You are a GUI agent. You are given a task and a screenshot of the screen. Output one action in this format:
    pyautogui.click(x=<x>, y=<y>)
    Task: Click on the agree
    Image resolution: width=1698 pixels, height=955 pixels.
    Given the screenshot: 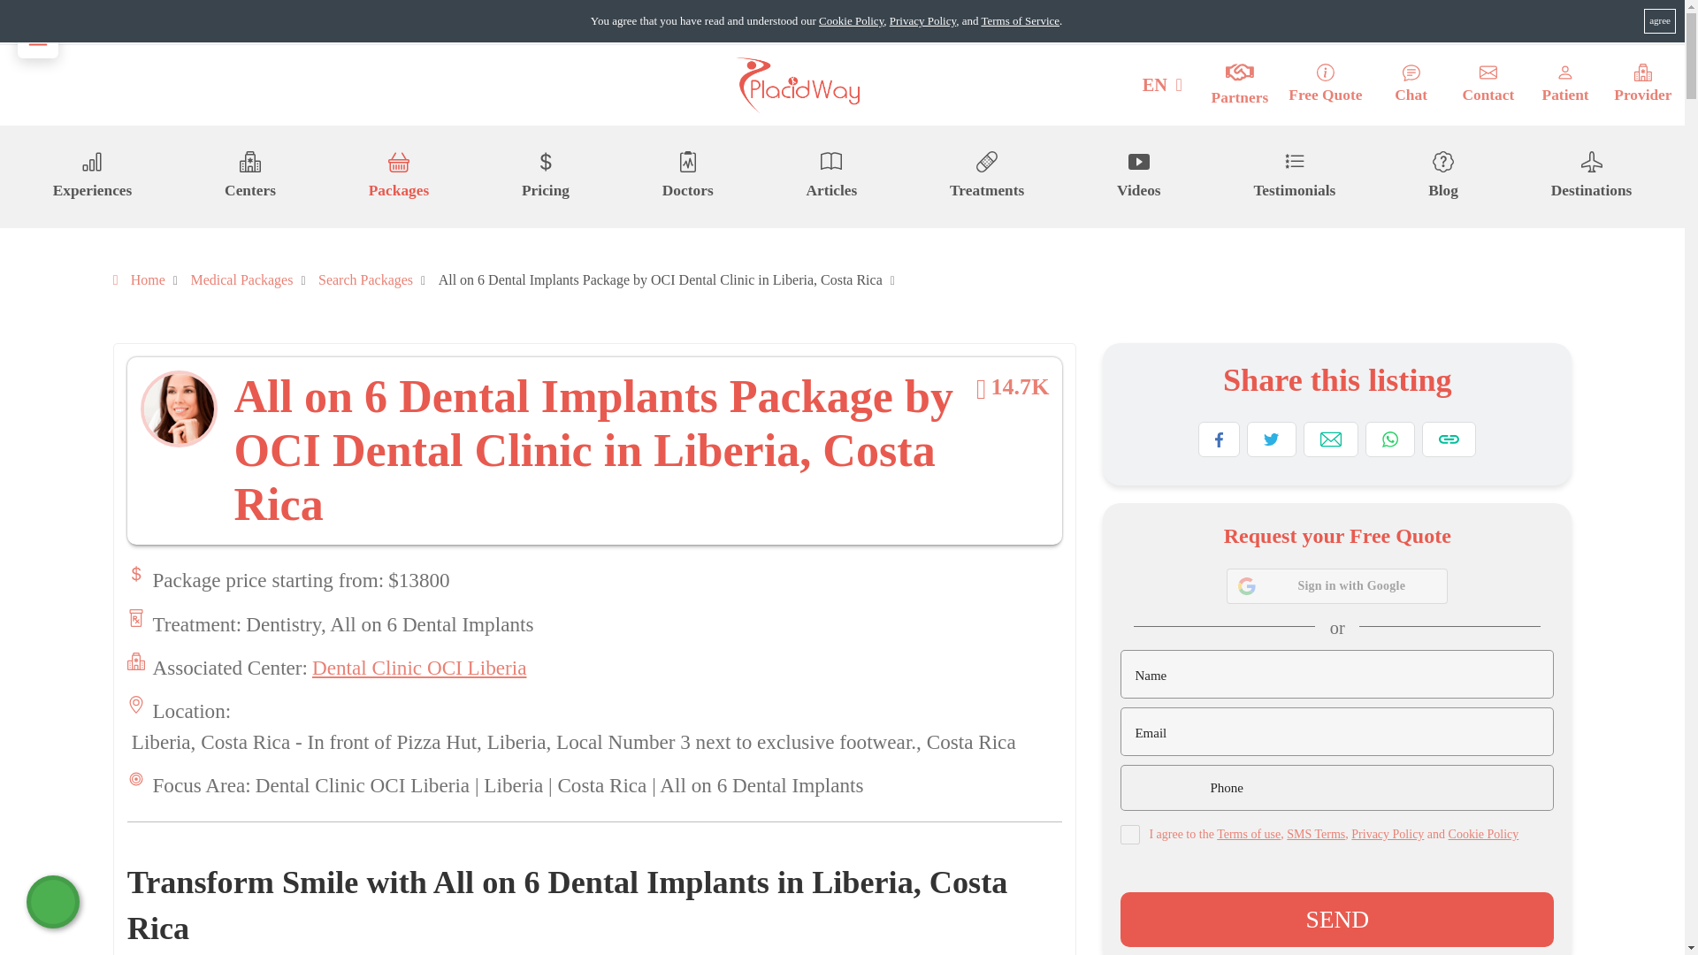 What is the action you would take?
    pyautogui.click(x=1659, y=20)
    